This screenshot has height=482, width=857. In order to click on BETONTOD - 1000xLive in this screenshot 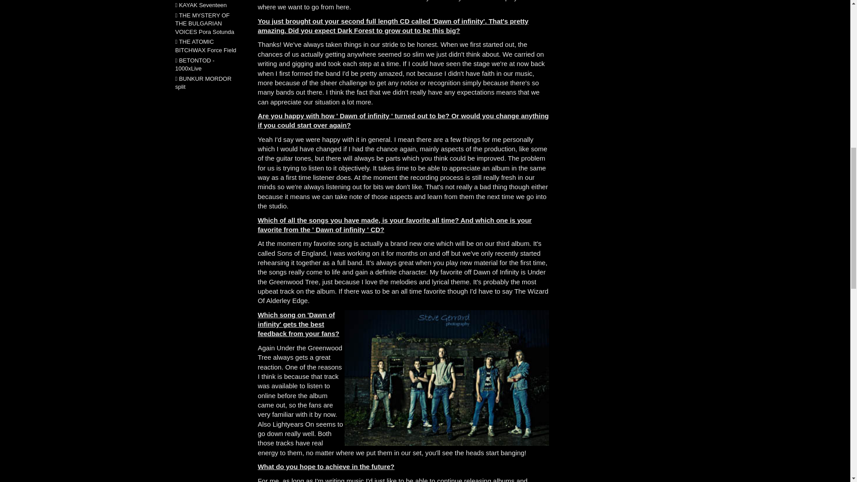, I will do `click(195, 65)`.